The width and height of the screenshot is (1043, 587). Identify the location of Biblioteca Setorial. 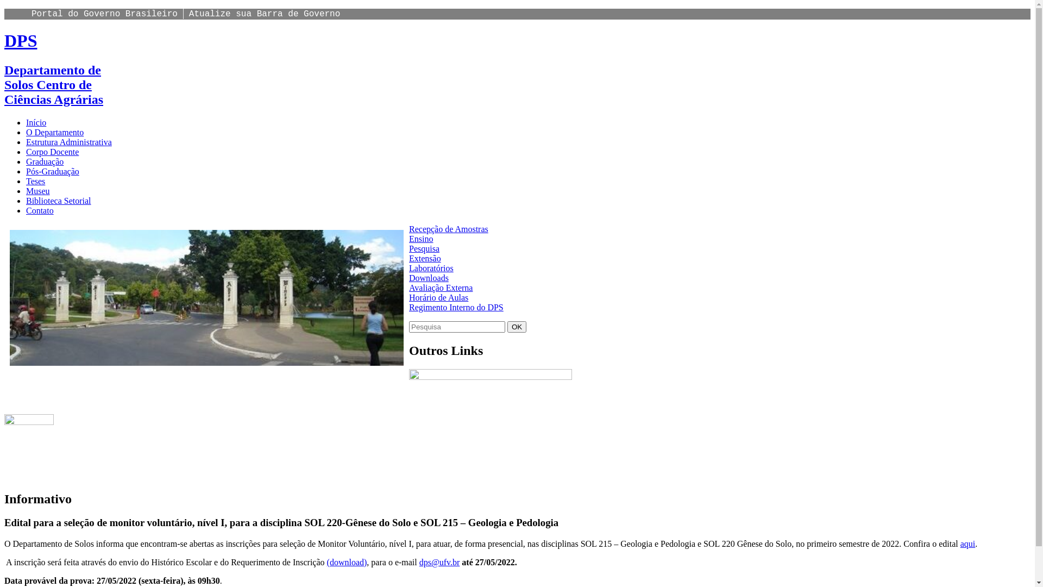
(59, 201).